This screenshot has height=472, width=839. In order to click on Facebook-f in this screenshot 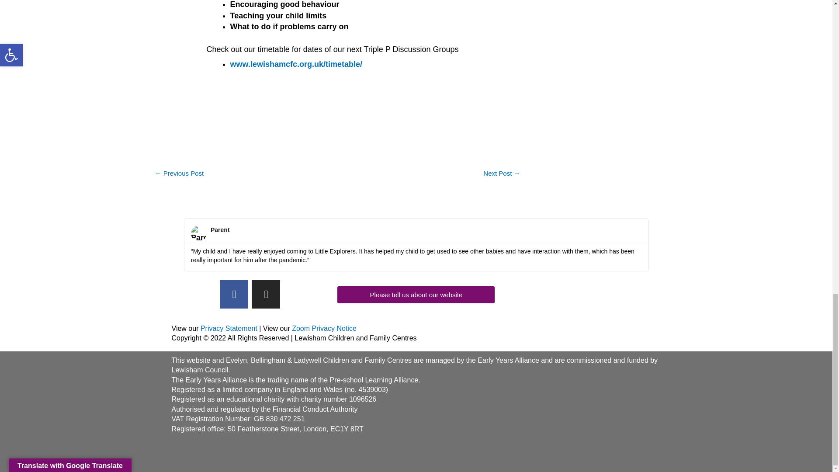, I will do `click(234, 295)`.